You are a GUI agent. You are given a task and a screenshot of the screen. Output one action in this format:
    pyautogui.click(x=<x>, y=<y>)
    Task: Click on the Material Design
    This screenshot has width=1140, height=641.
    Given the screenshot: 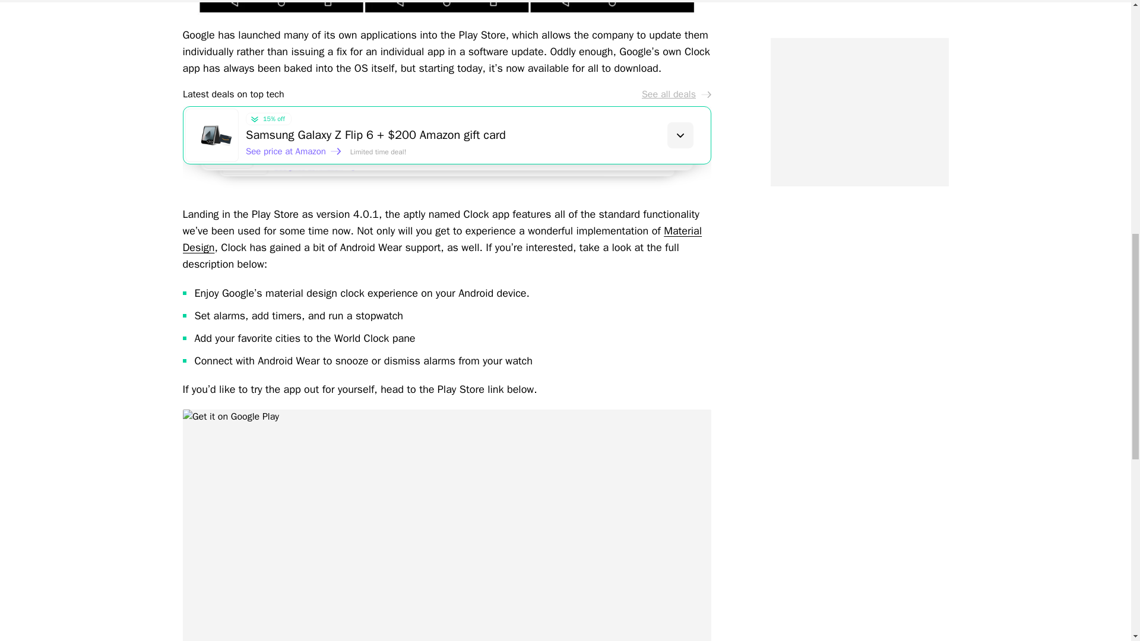 What is the action you would take?
    pyautogui.click(x=442, y=239)
    